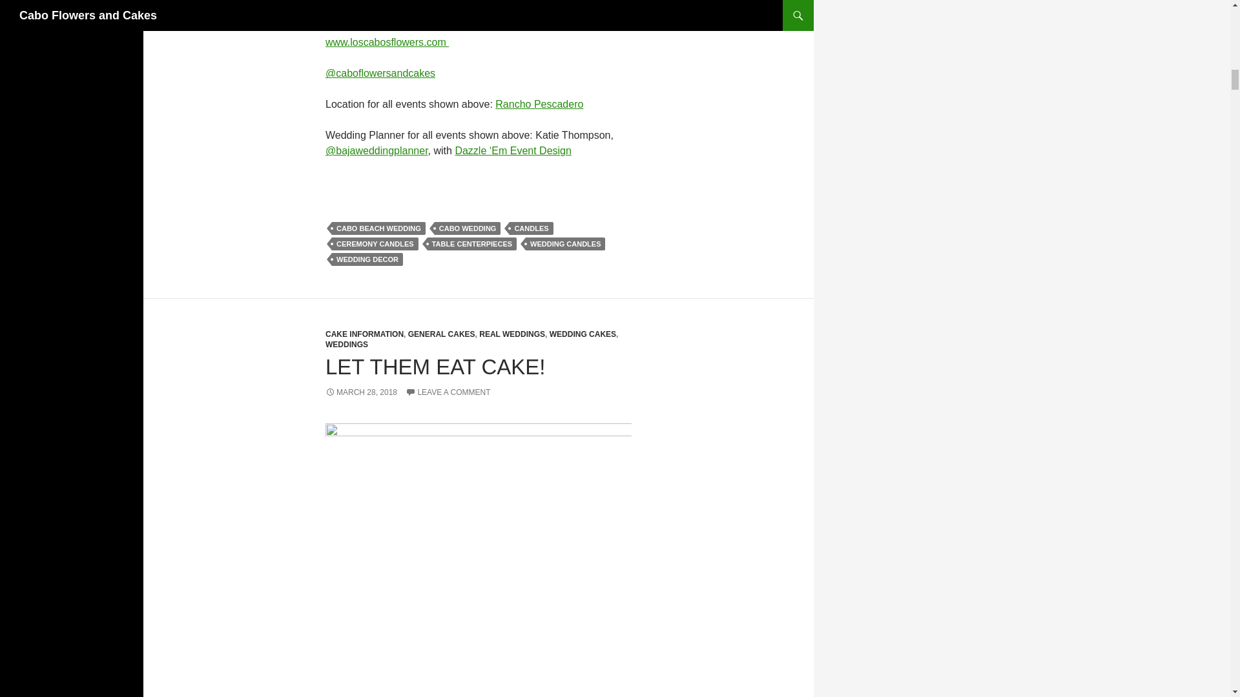 The image size is (1240, 697). What do you see at coordinates (478, 32) in the screenshot?
I see `www.loscabosflowers.com ` at bounding box center [478, 32].